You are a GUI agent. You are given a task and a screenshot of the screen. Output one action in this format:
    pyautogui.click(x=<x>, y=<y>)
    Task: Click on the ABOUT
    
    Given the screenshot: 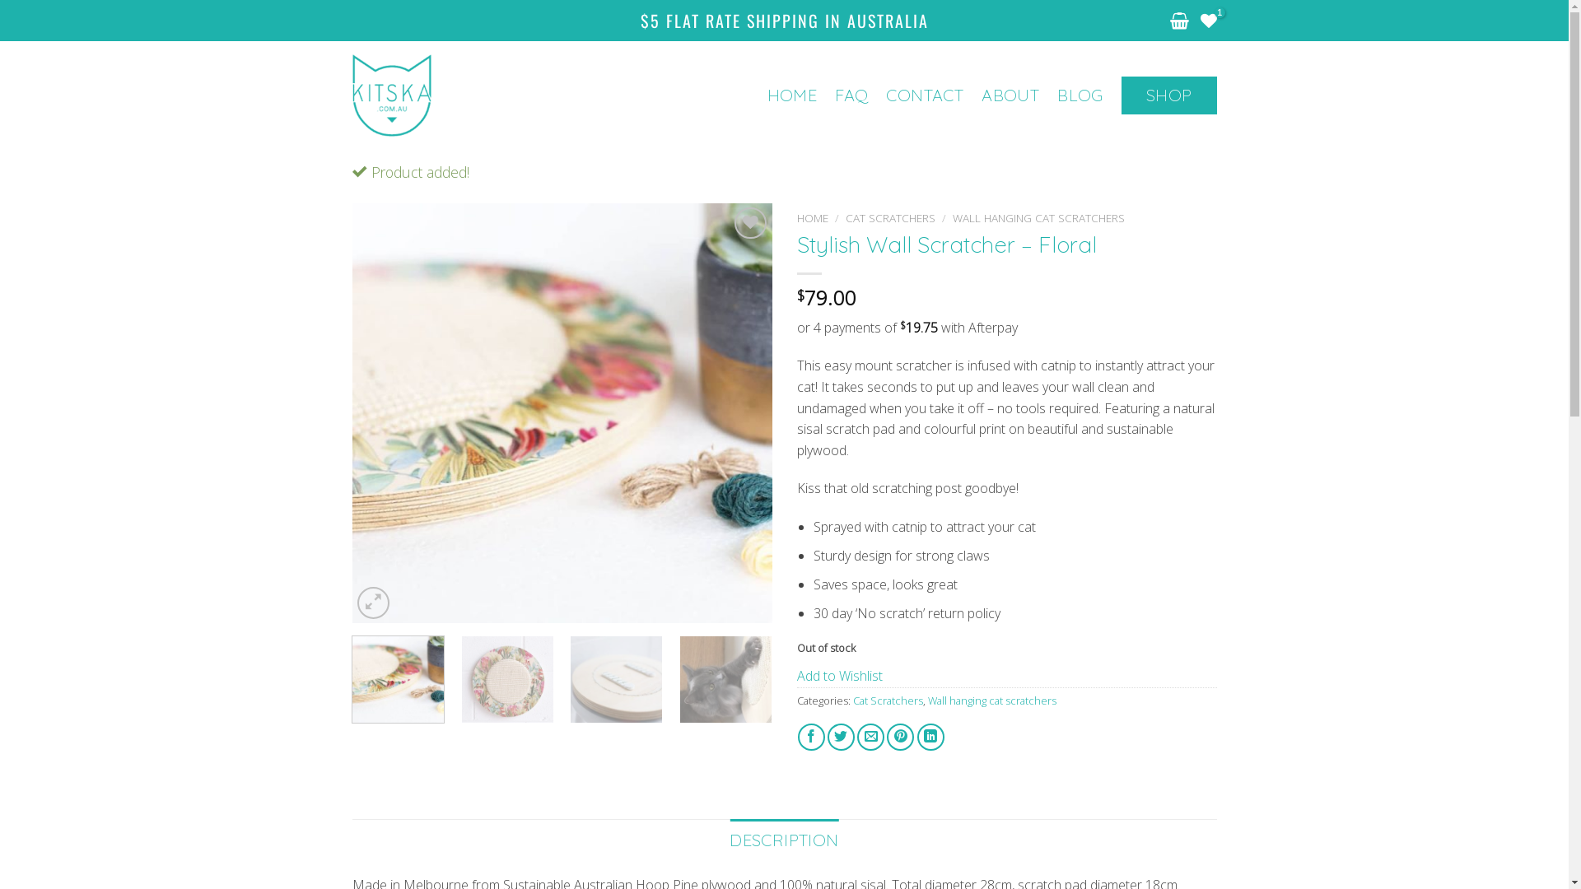 What is the action you would take?
    pyautogui.click(x=1010, y=95)
    